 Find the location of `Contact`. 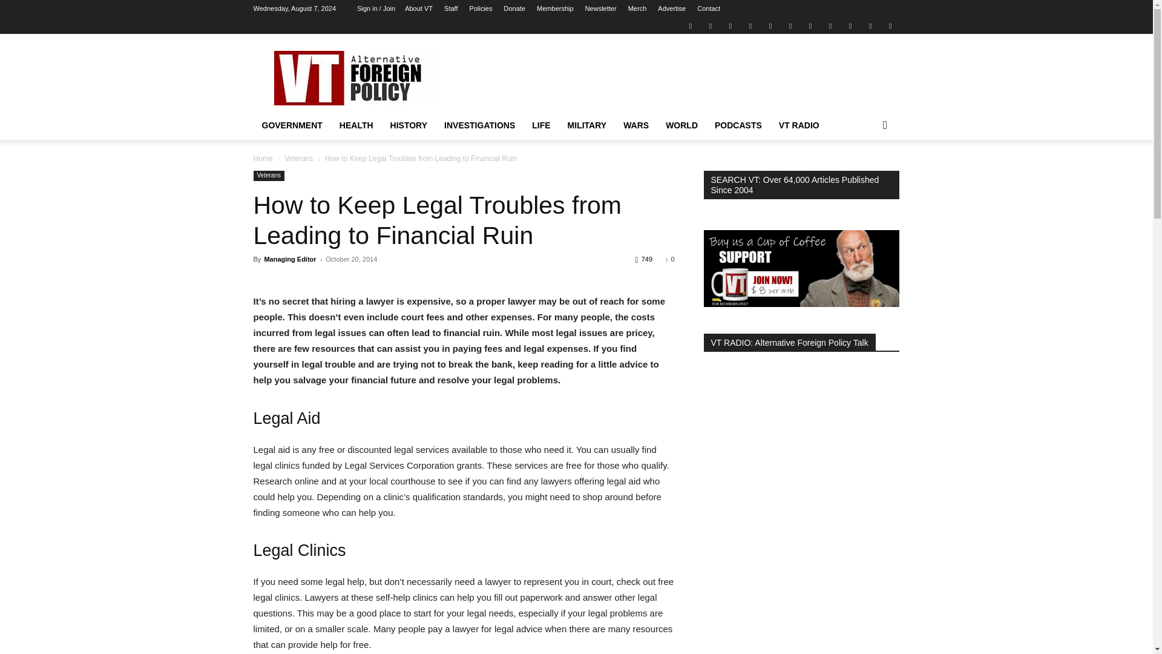

Contact is located at coordinates (709, 8).